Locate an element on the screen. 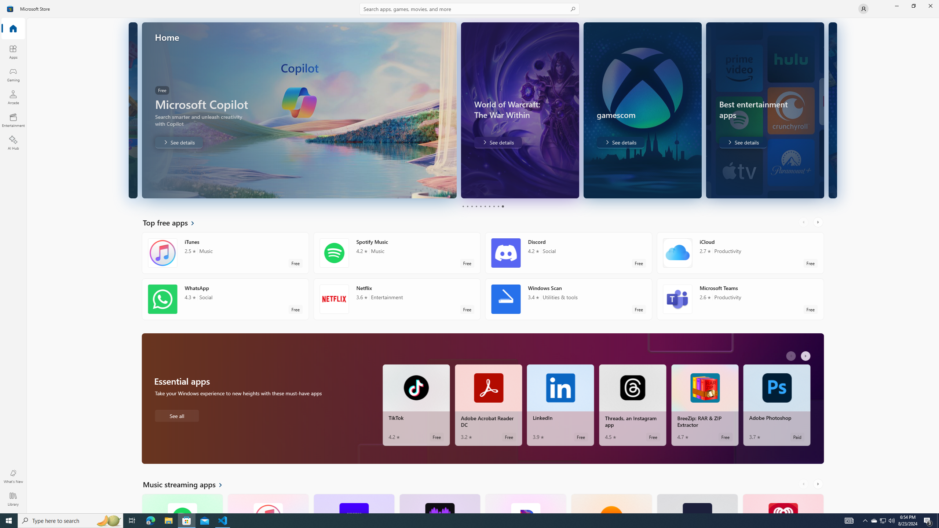 Image resolution: width=939 pixels, height=528 pixels. AutomationID: Image is located at coordinates (833, 110).